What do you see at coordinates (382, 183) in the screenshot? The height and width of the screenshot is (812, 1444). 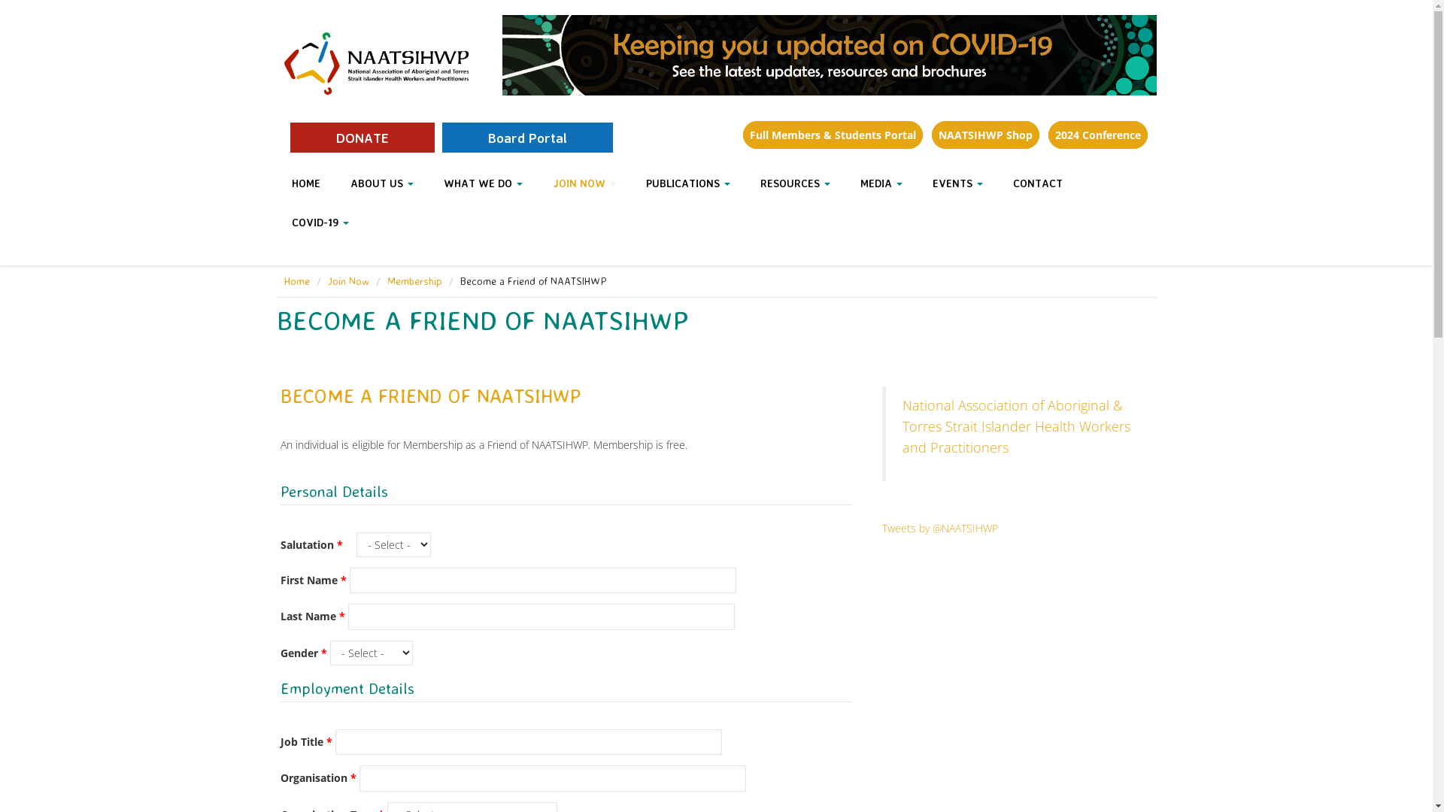 I see `ABOUT US` at bounding box center [382, 183].